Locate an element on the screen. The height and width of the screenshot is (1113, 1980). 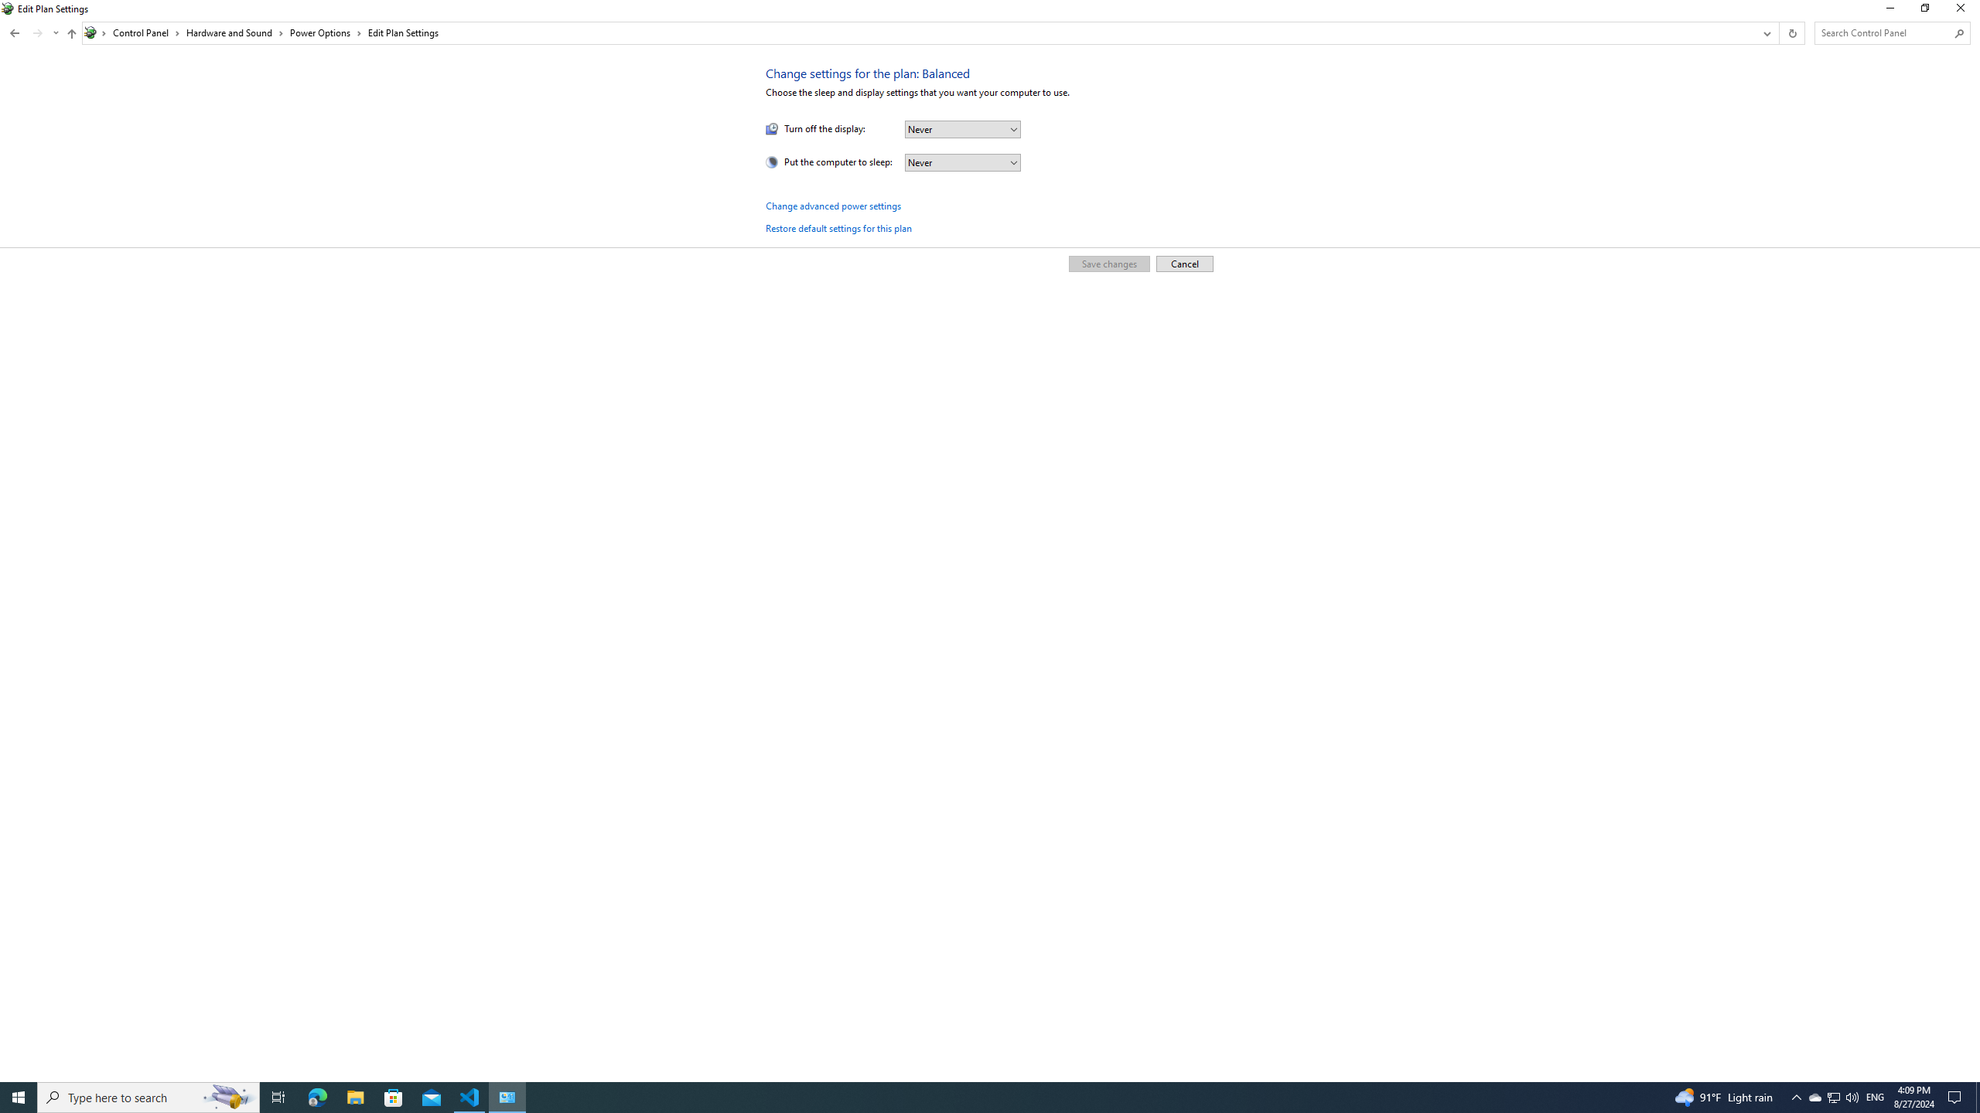
Open is located at coordinates (1013, 162).